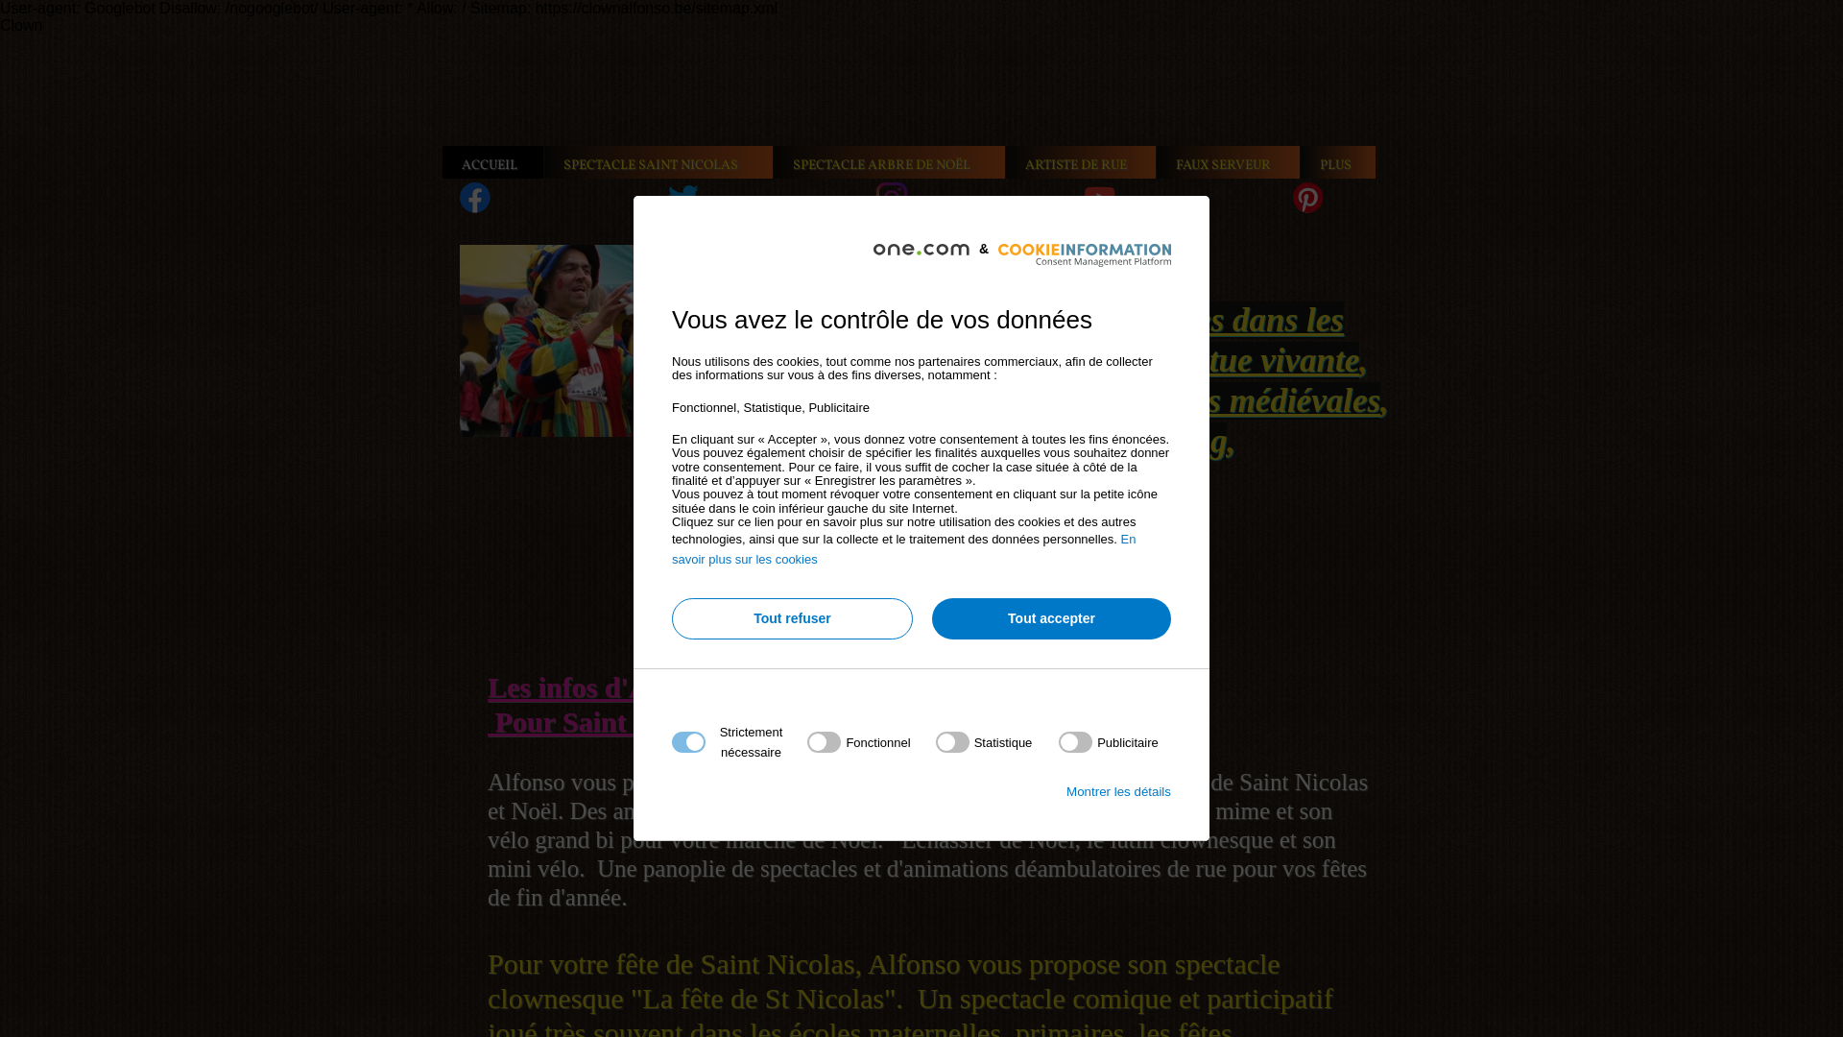  I want to click on on, so click(985, 742).